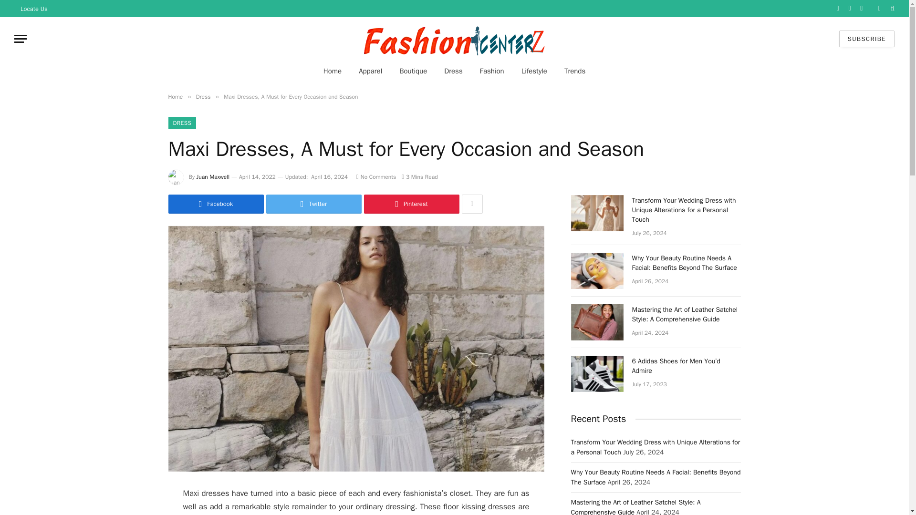  Describe the element at coordinates (413, 71) in the screenshot. I see `Boutique` at that location.